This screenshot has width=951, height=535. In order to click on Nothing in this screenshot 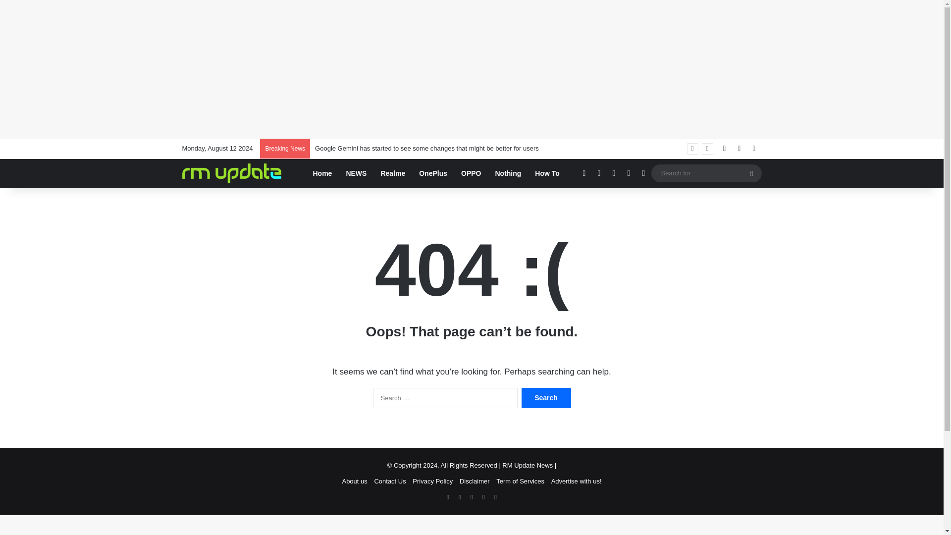, I will do `click(507, 173)`.